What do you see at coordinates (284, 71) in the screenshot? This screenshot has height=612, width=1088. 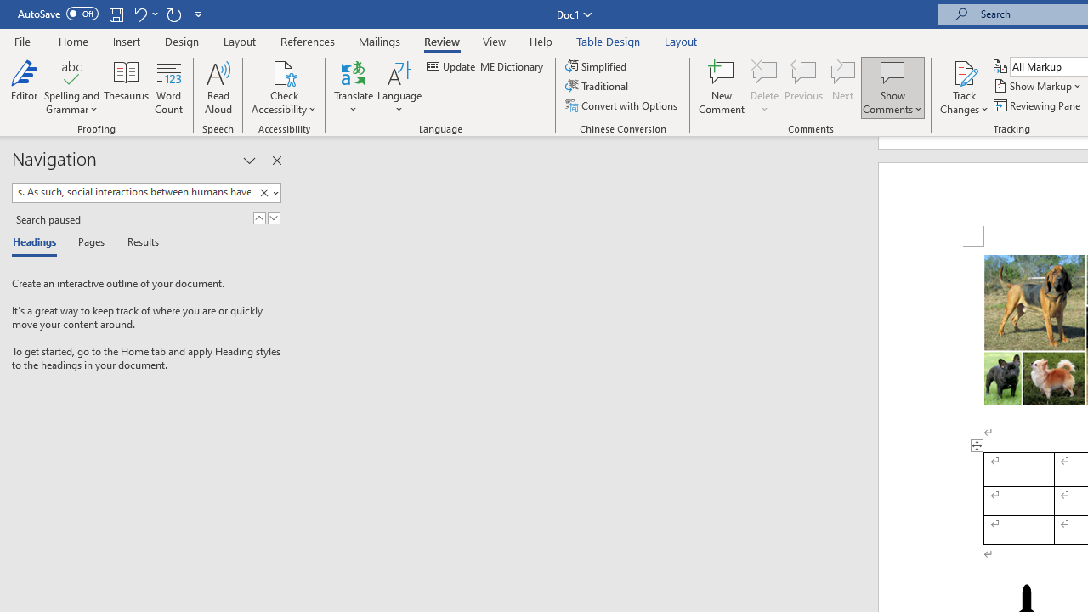 I see `Check Accessibility` at bounding box center [284, 71].